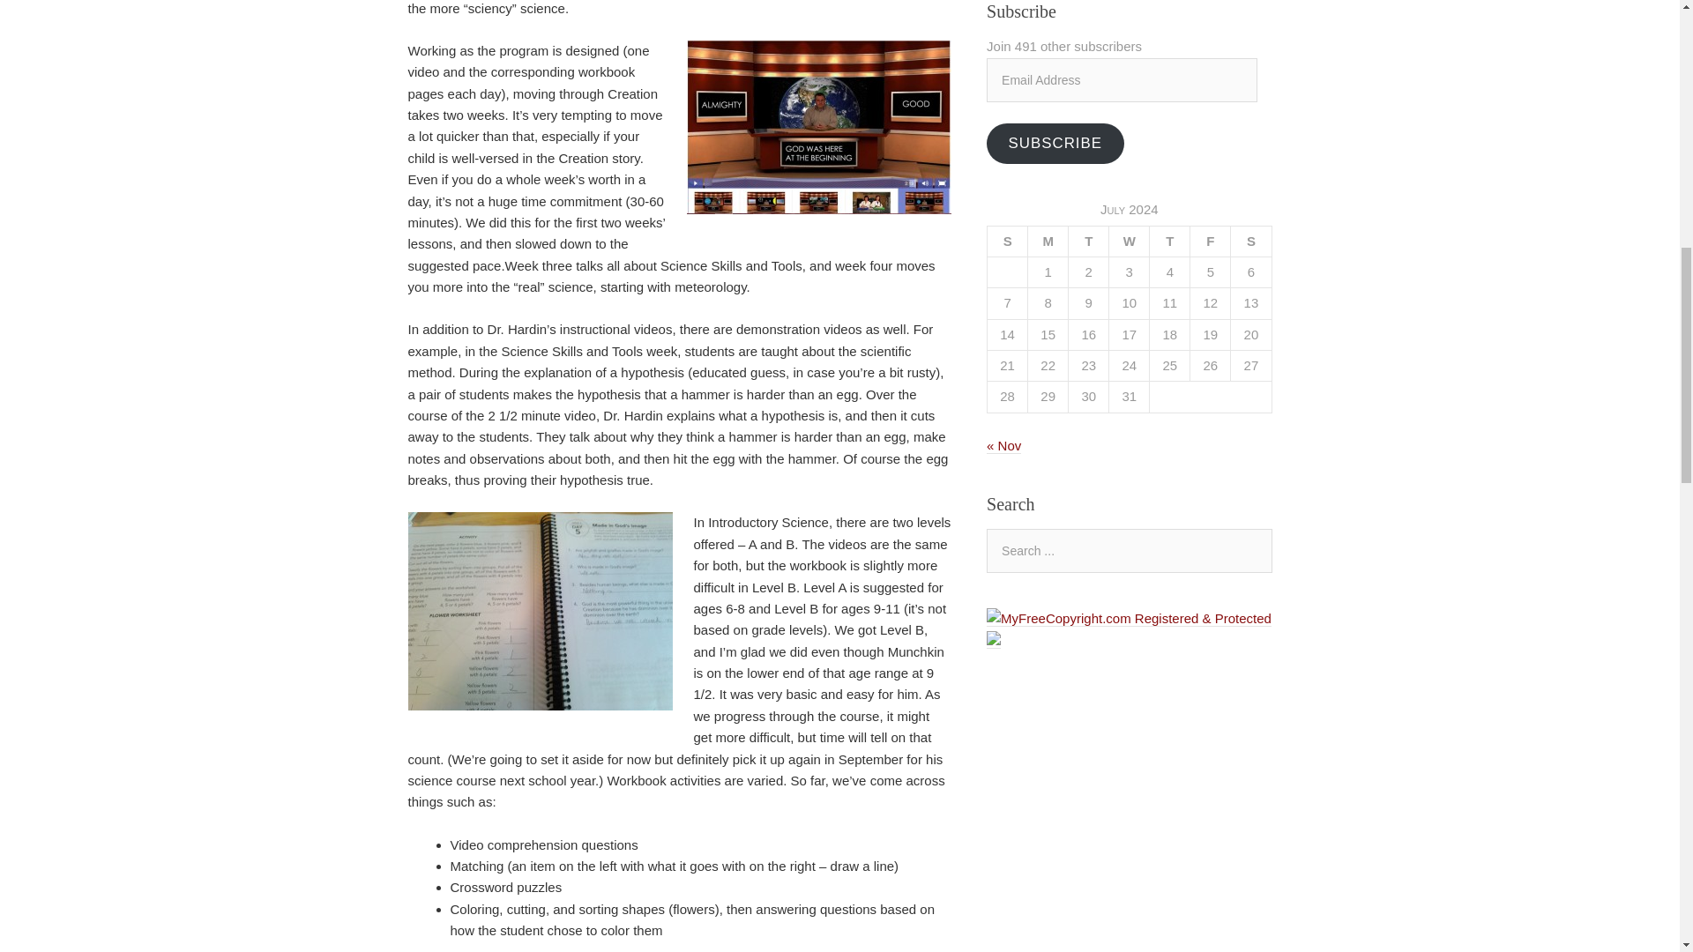  I want to click on SUBSCRIBE, so click(1055, 144).